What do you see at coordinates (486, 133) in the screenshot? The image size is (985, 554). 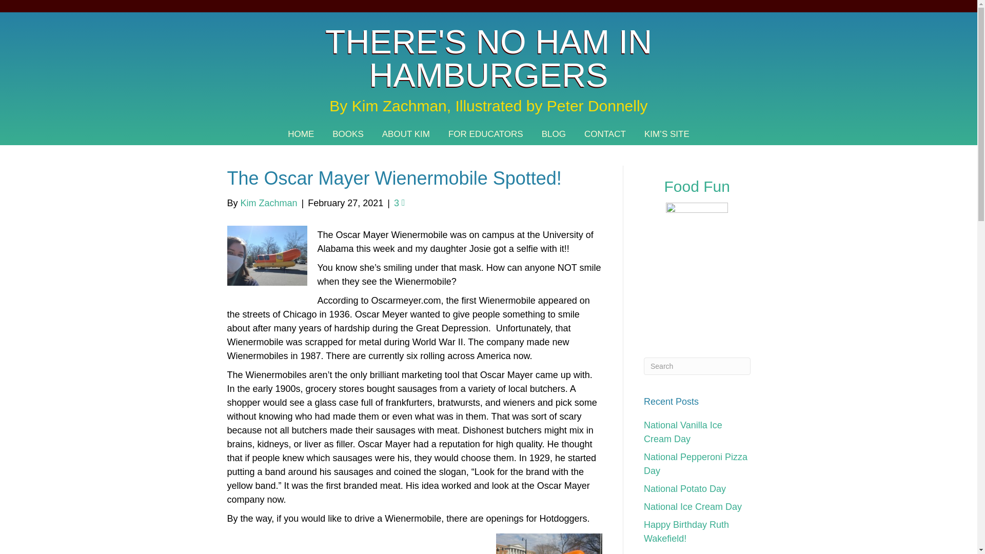 I see `FOR EDUCATORS` at bounding box center [486, 133].